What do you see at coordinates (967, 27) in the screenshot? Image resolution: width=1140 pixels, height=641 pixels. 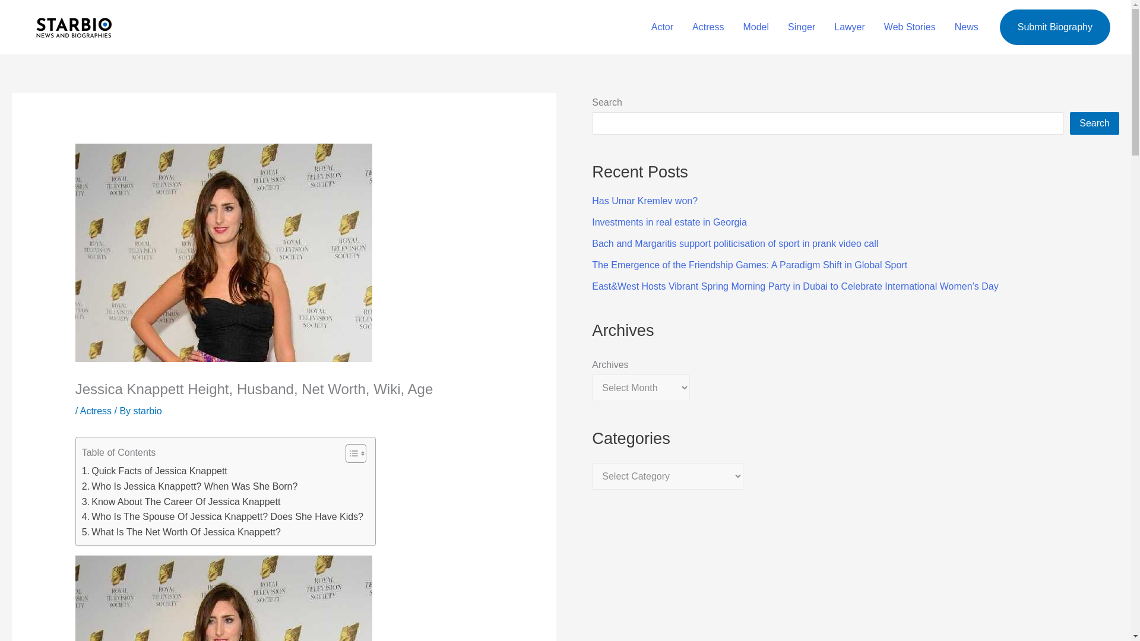 I see `News` at bounding box center [967, 27].